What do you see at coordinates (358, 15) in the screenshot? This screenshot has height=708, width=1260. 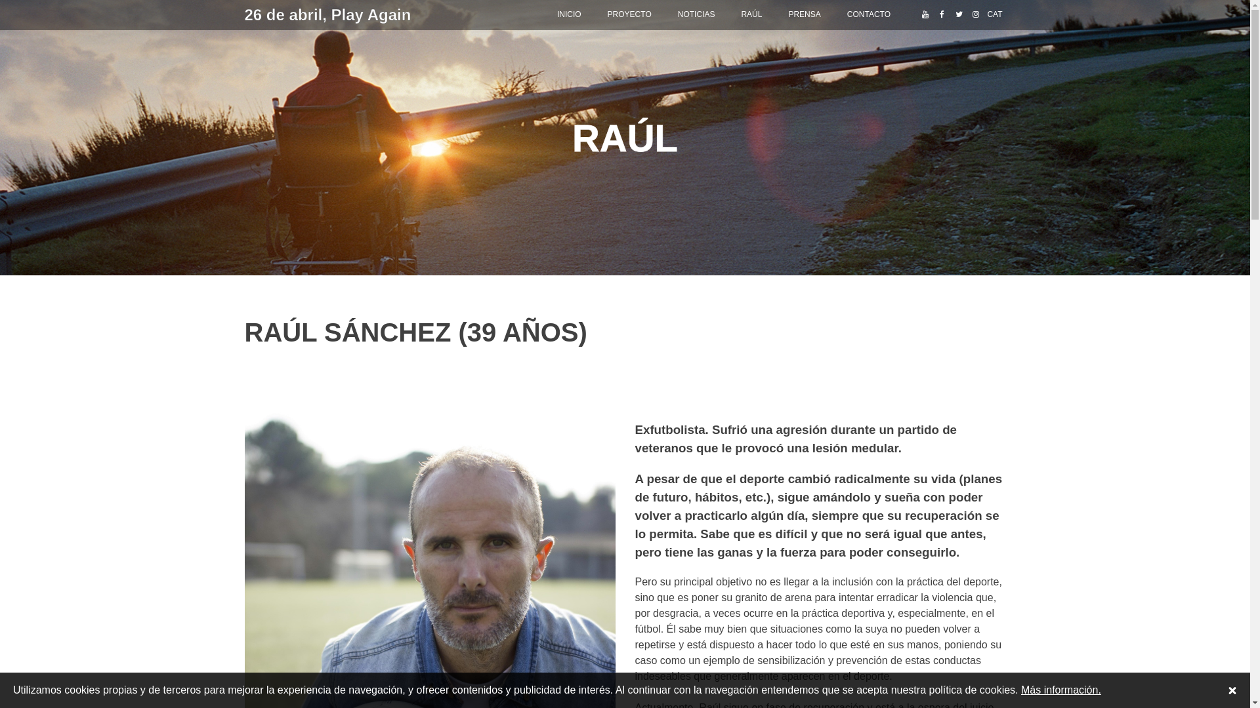 I see `26 de abril, Play Again` at bounding box center [358, 15].